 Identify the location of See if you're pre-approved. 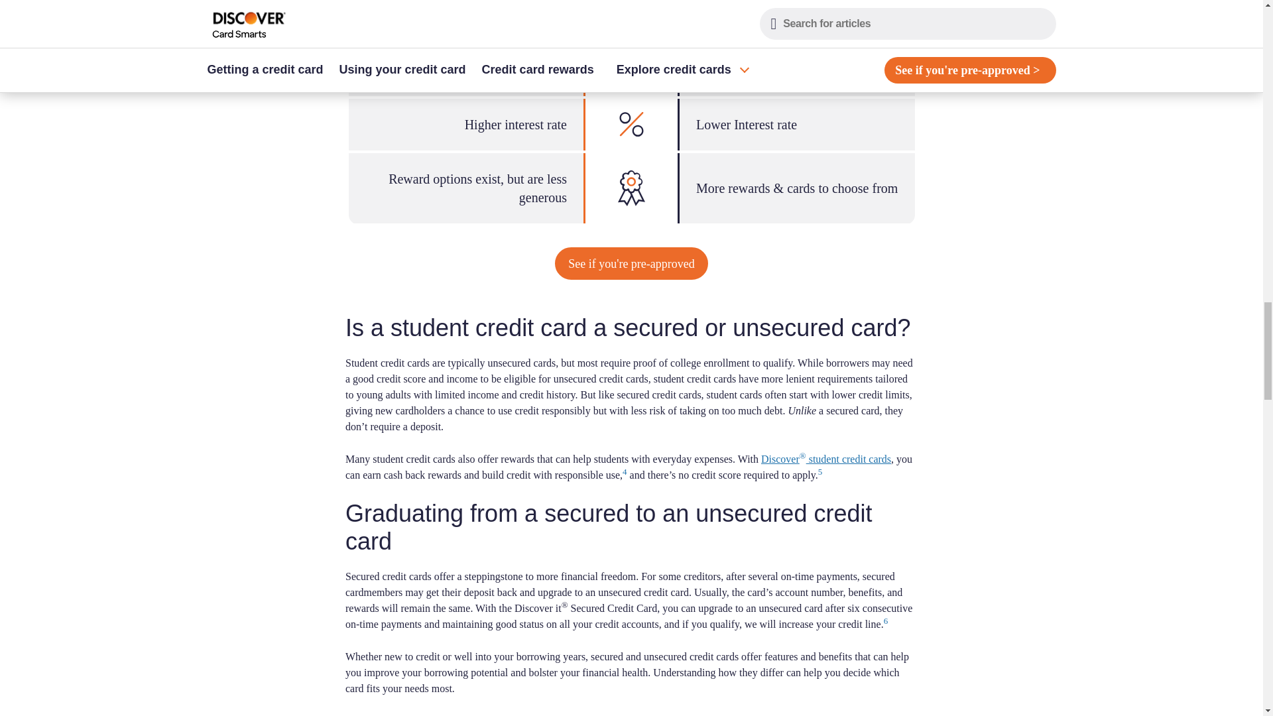
(631, 263).